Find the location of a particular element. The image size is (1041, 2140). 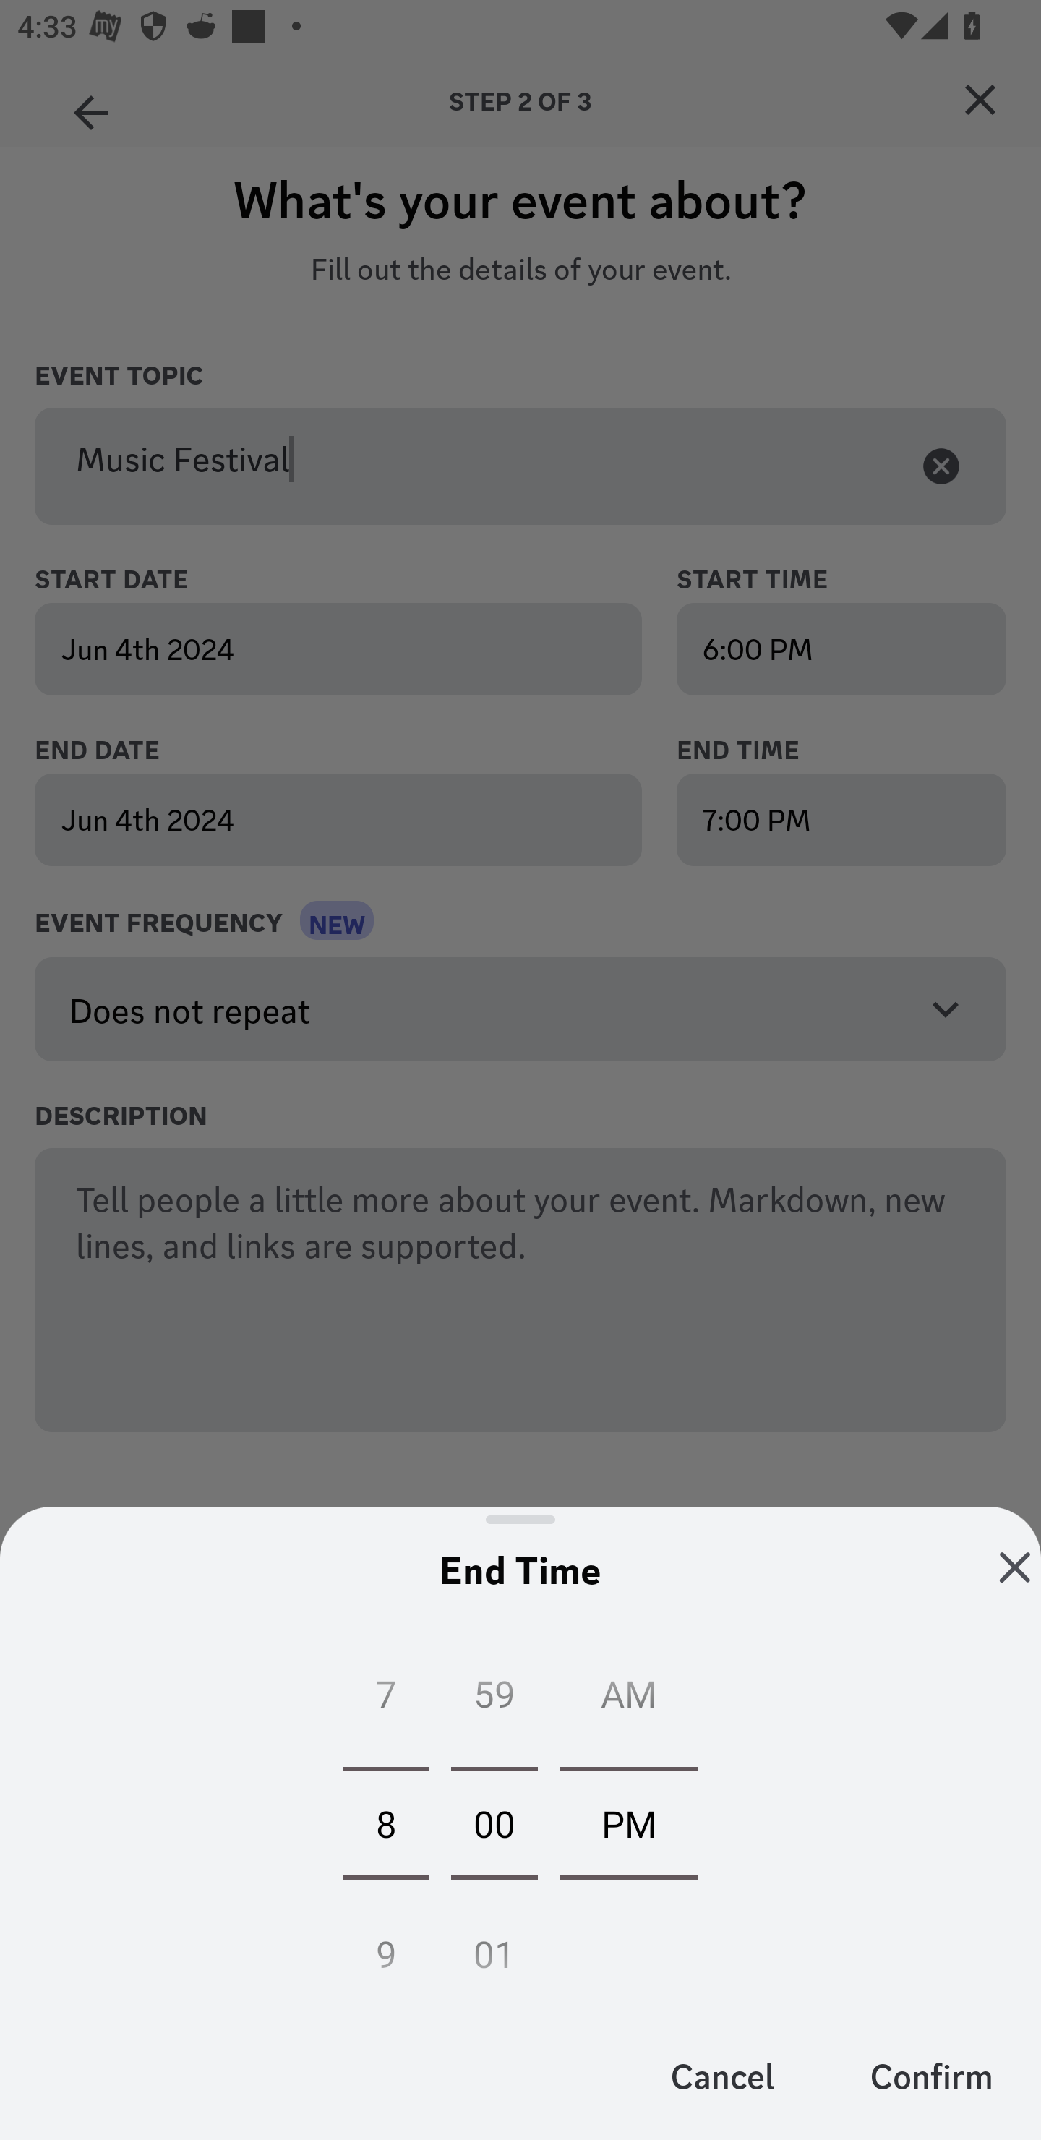

Confirm is located at coordinates (931, 2075).